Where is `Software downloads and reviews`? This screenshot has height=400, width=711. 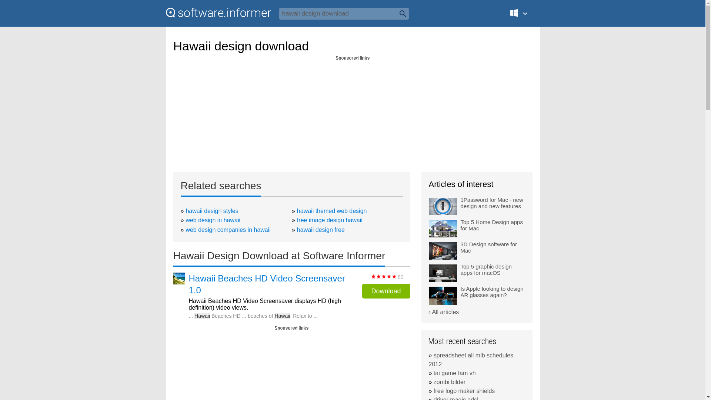
Software downloads and reviews is located at coordinates (218, 13).